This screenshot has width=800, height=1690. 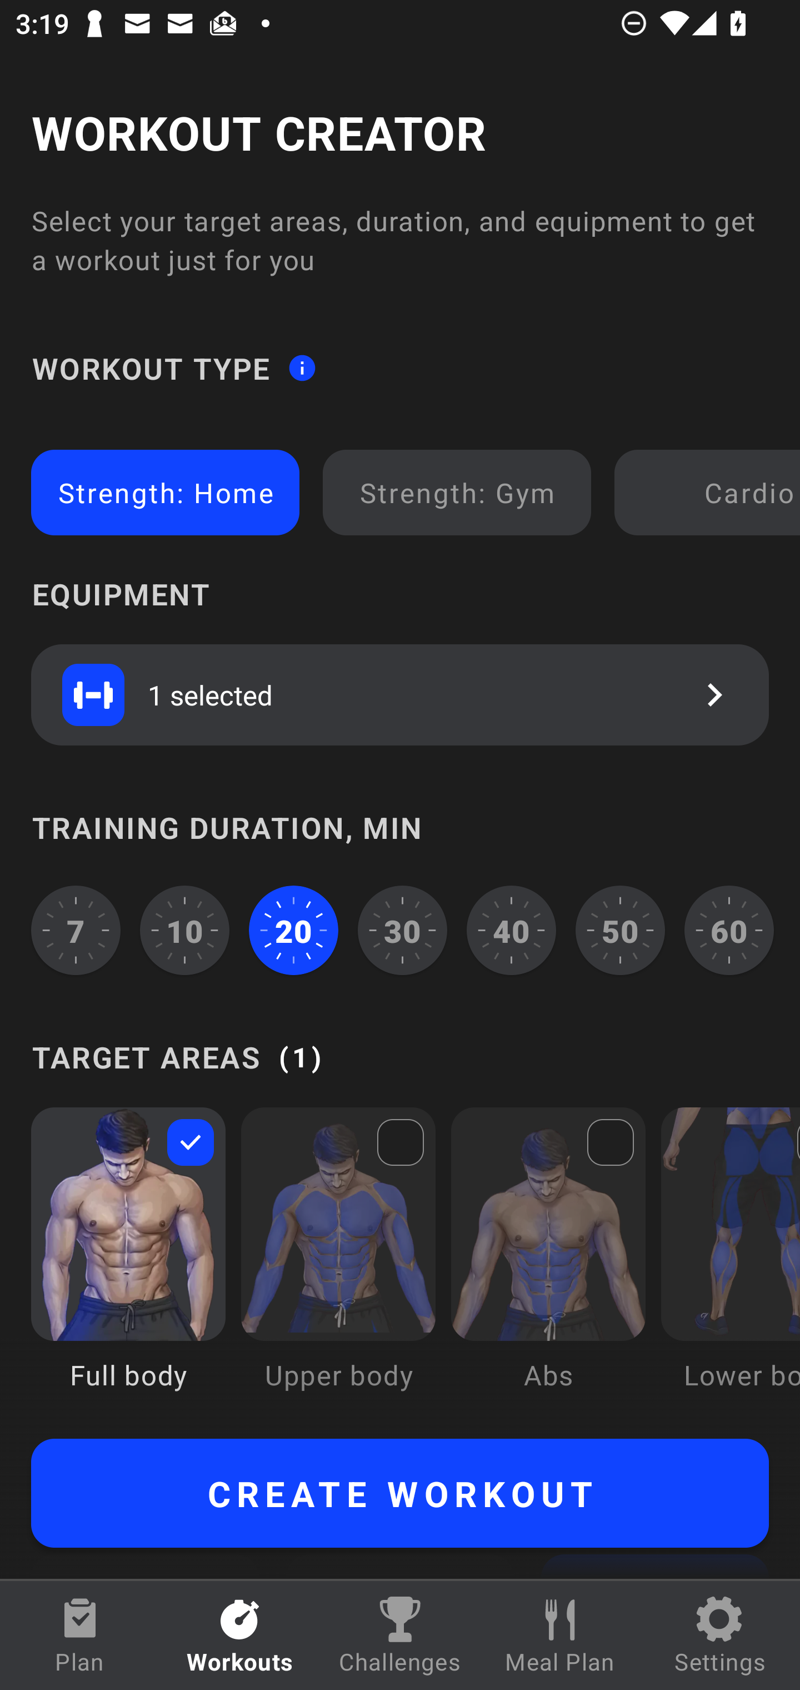 What do you see at coordinates (711, 493) in the screenshot?
I see `Cardio` at bounding box center [711, 493].